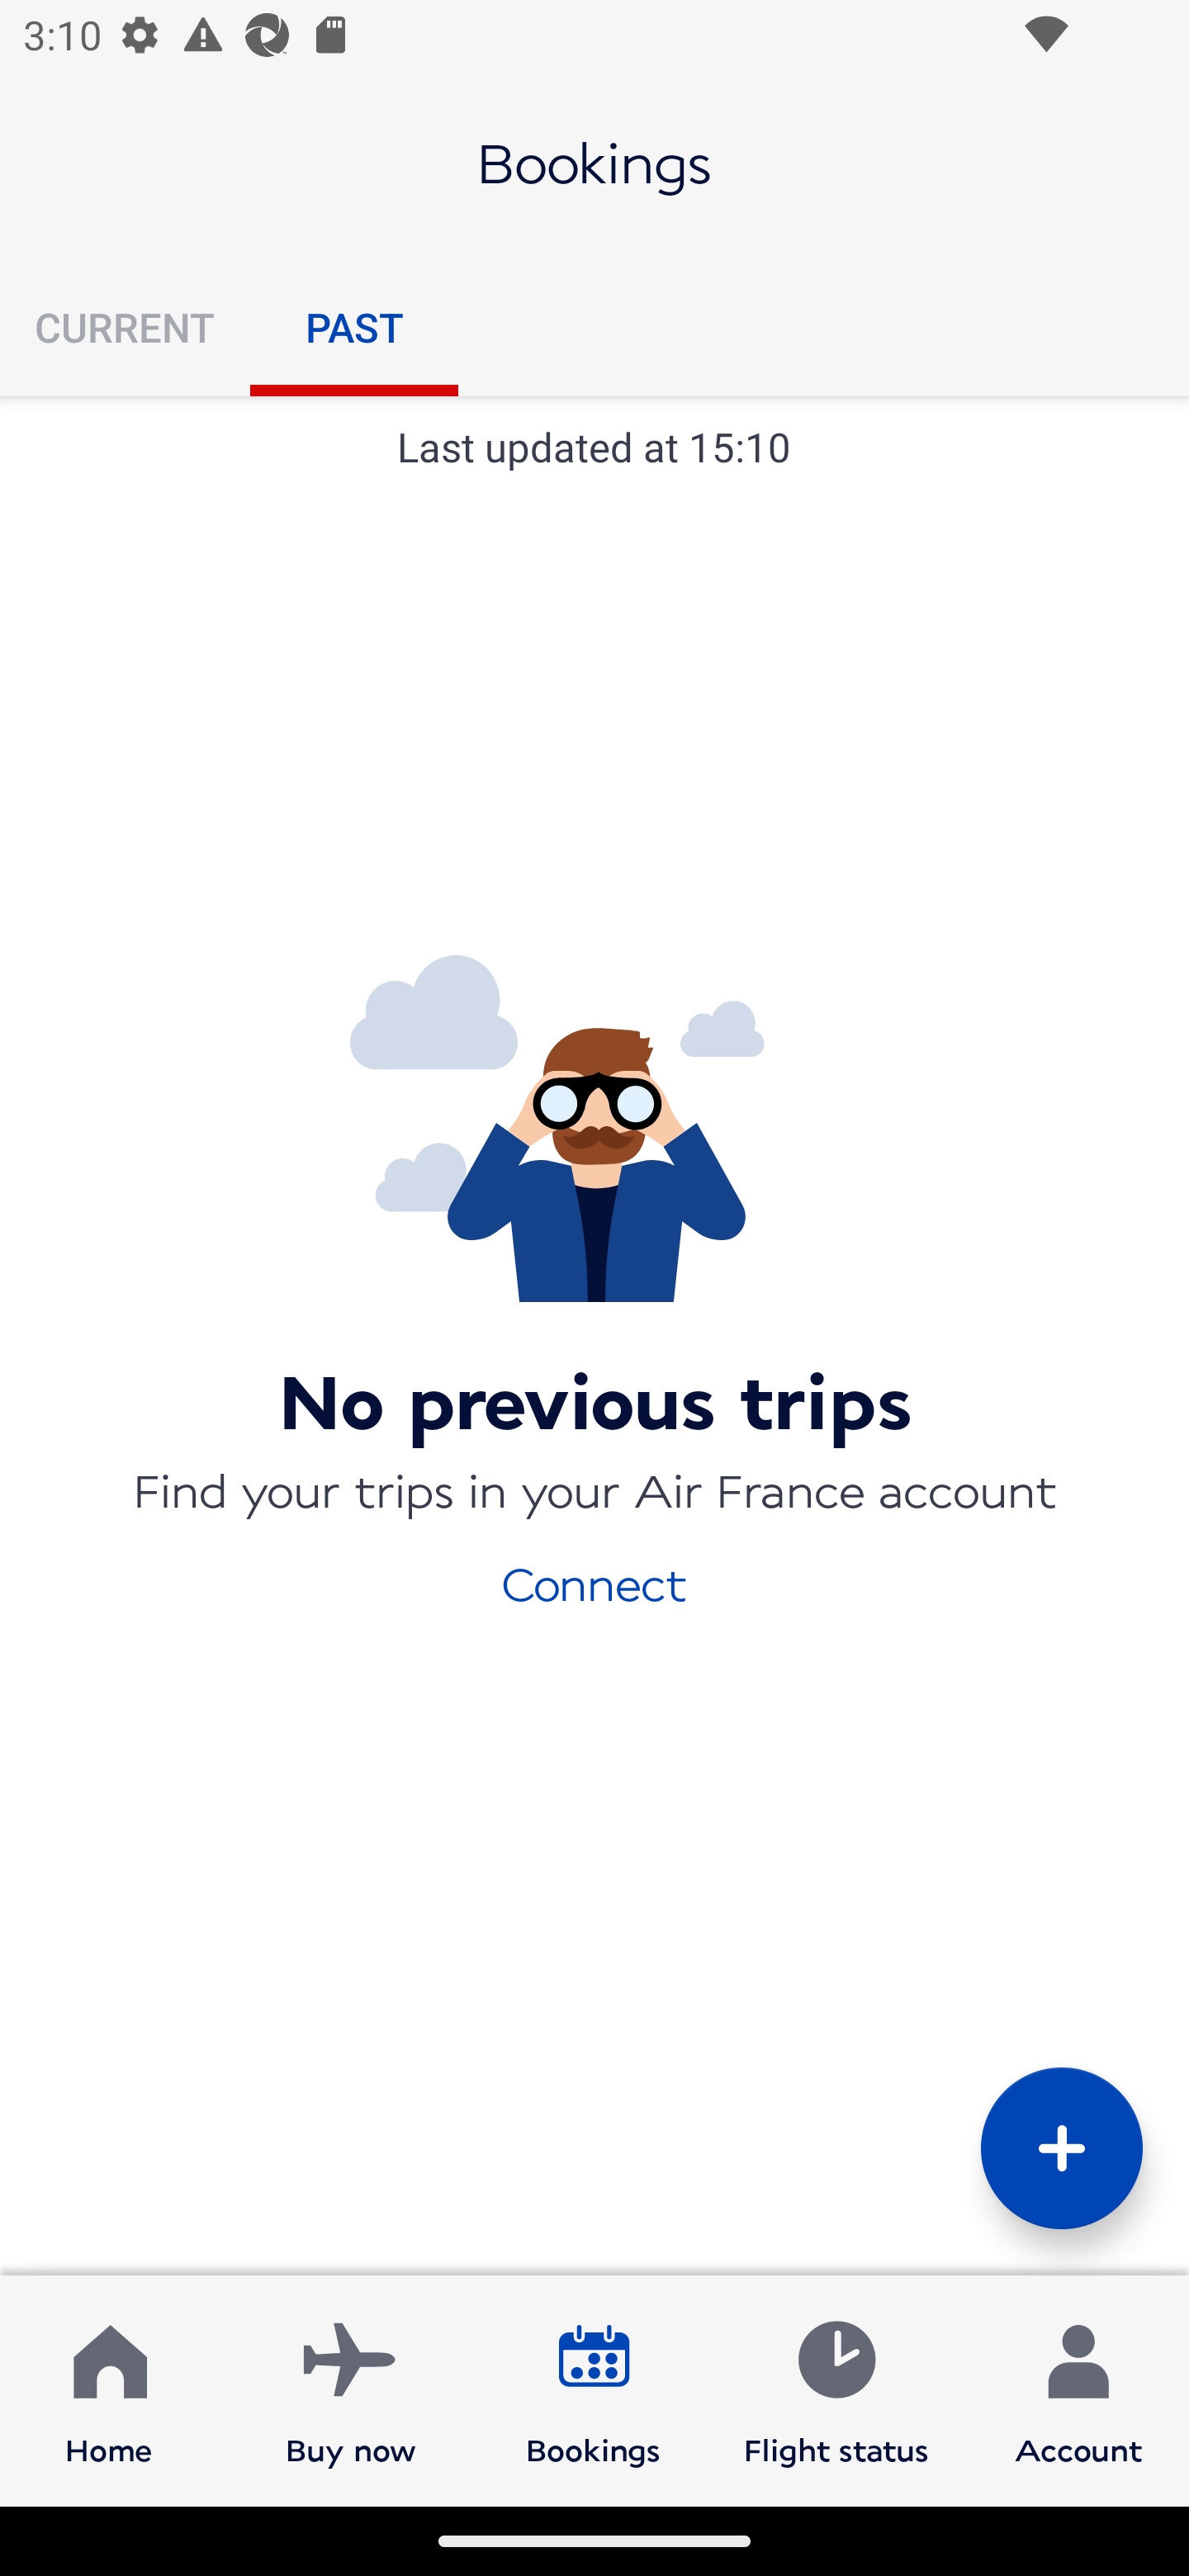  Describe the element at coordinates (109, 2389) in the screenshot. I see `Home` at that location.